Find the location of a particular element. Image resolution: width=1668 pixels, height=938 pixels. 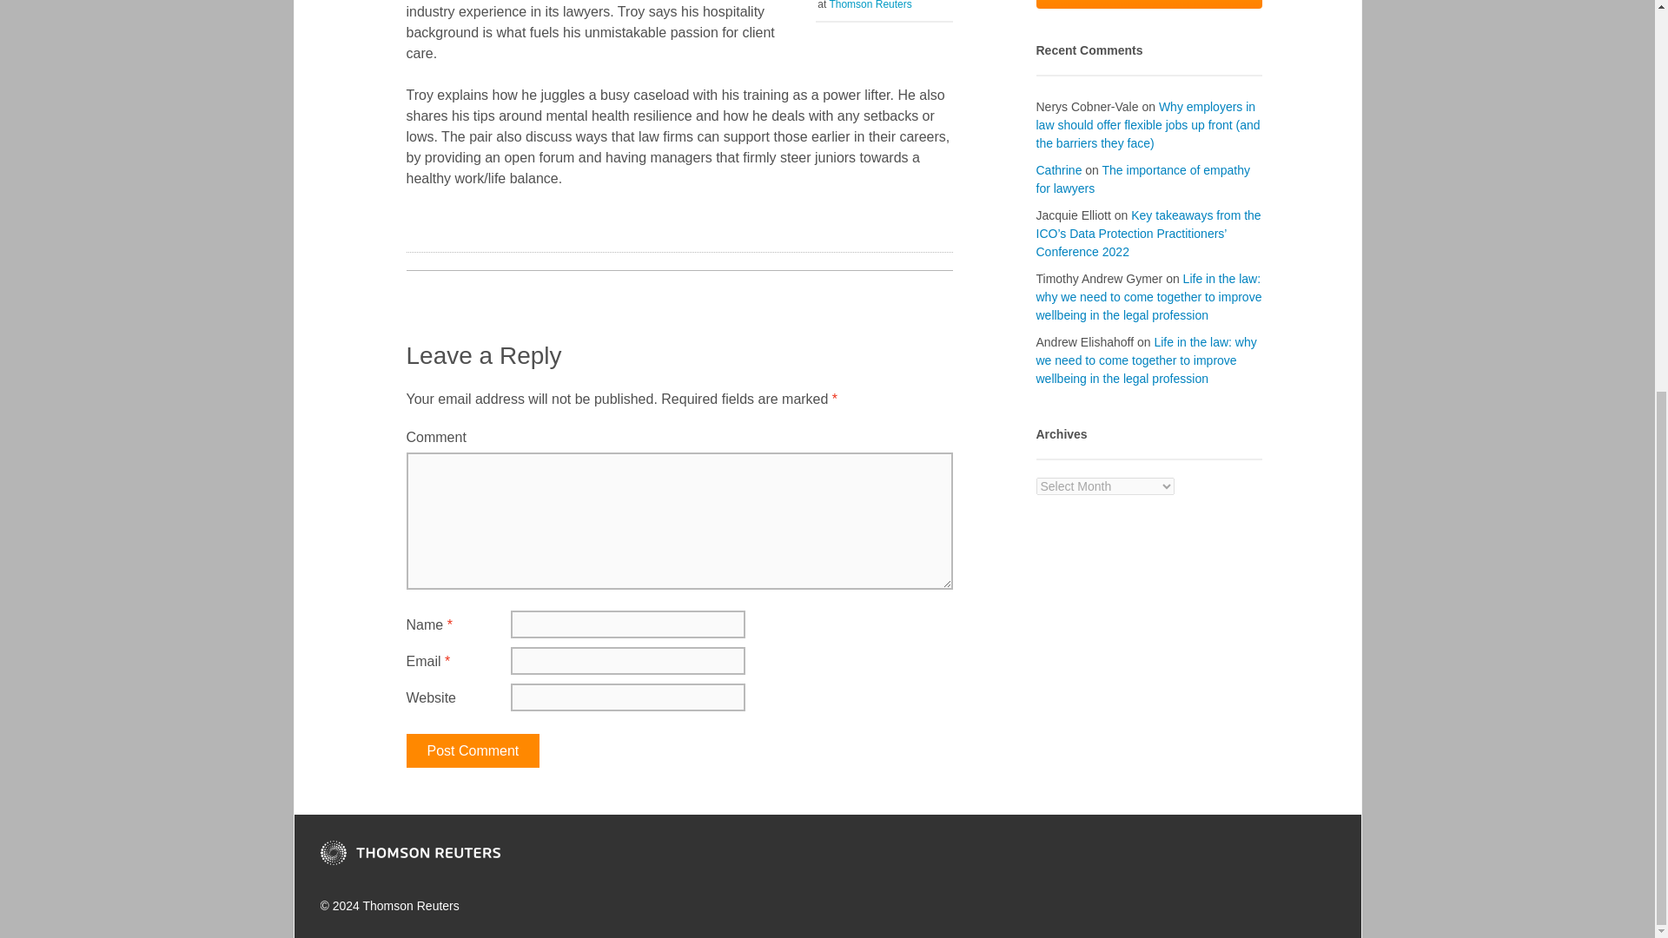

Cathrine is located at coordinates (473, 750).